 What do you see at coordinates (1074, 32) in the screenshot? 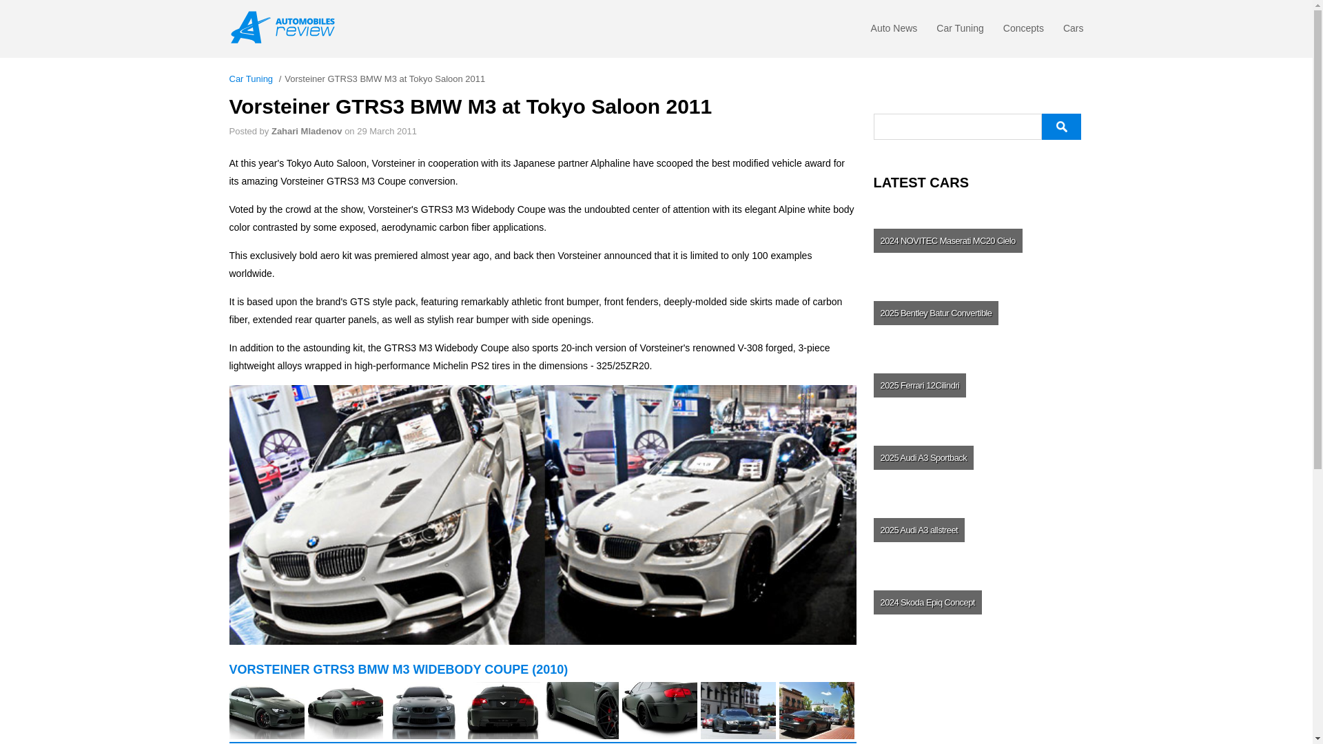
I see `Cars` at bounding box center [1074, 32].